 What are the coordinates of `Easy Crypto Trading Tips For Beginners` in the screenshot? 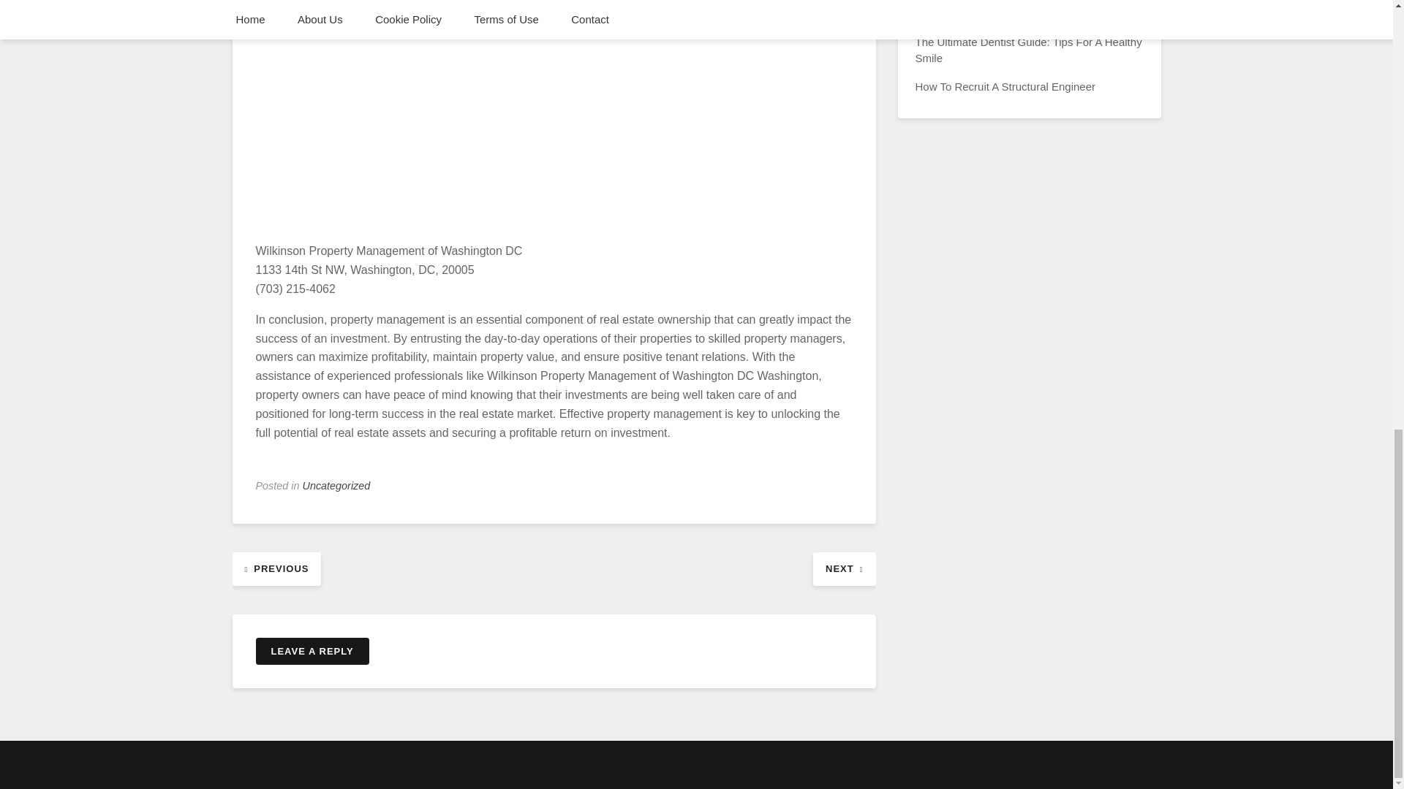 It's located at (1012, 13).